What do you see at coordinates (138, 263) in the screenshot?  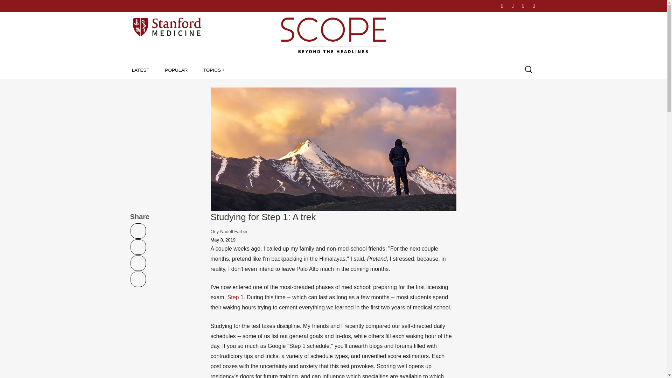 I see `Share on LinkedIn` at bounding box center [138, 263].